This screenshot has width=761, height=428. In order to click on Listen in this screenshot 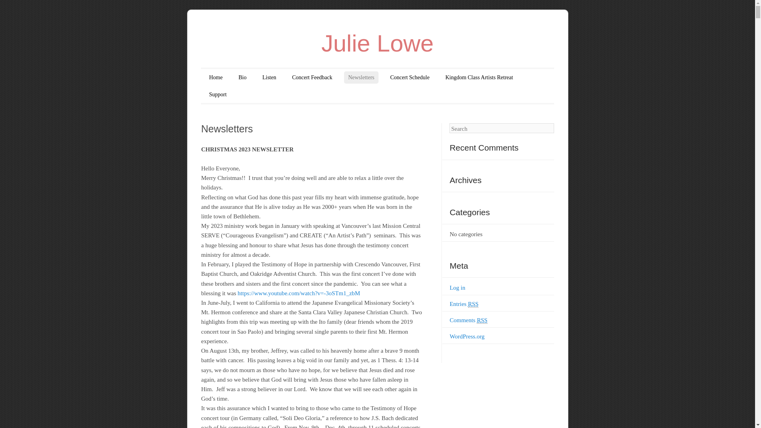, I will do `click(269, 77)`.